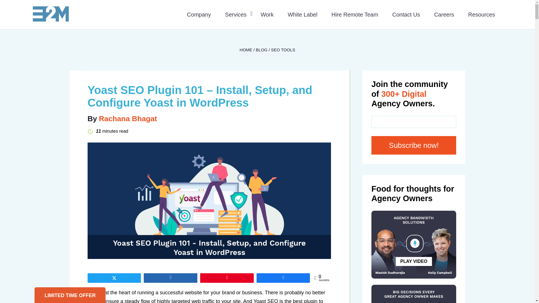  I want to click on Subscribe now!, so click(414, 145).